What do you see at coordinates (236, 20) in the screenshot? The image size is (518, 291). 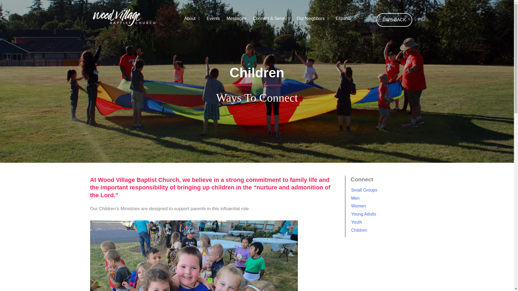 I see `Messages` at bounding box center [236, 20].